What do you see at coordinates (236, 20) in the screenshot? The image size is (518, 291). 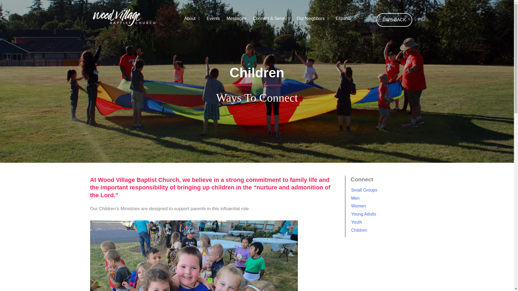 I see `Messages` at bounding box center [236, 20].